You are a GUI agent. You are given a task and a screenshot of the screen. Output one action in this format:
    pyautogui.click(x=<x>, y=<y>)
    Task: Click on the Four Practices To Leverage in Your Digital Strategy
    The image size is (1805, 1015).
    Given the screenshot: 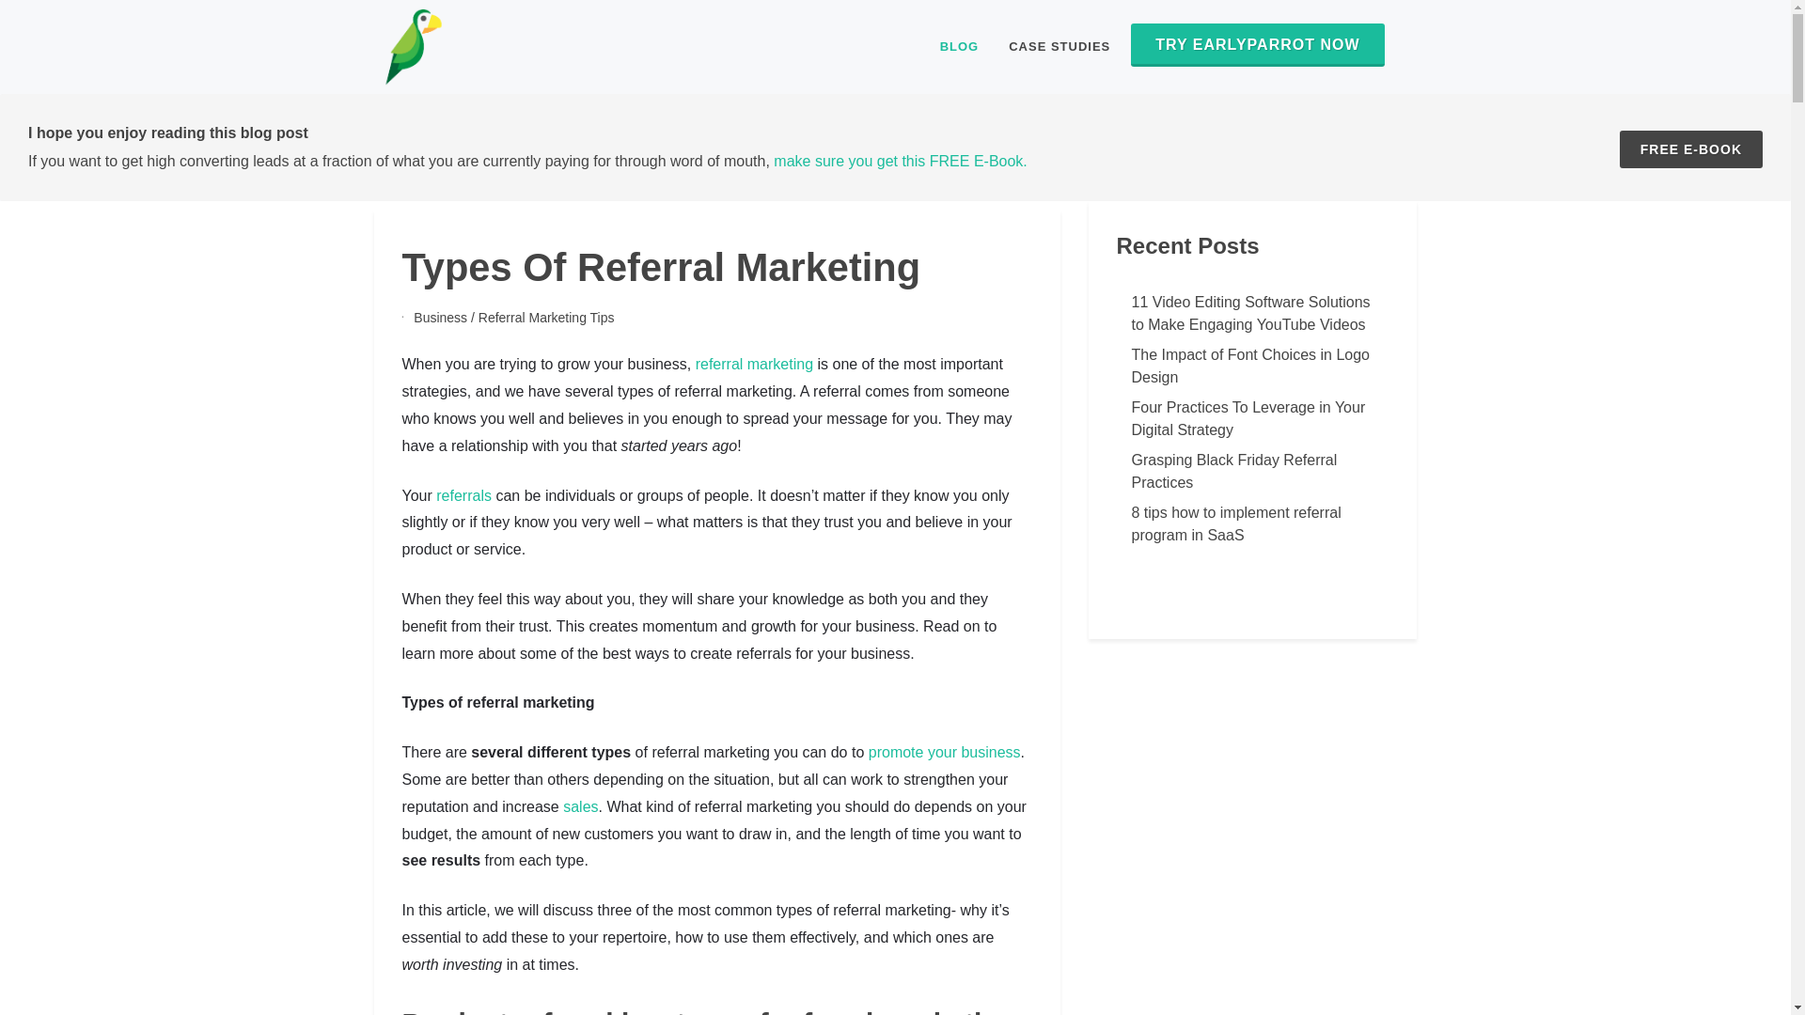 What is the action you would take?
    pyautogui.click(x=1253, y=419)
    